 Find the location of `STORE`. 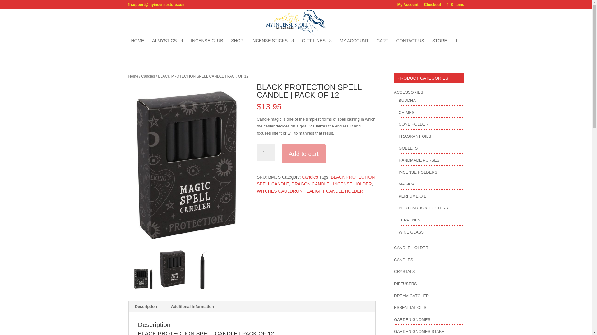

STORE is located at coordinates (440, 43).